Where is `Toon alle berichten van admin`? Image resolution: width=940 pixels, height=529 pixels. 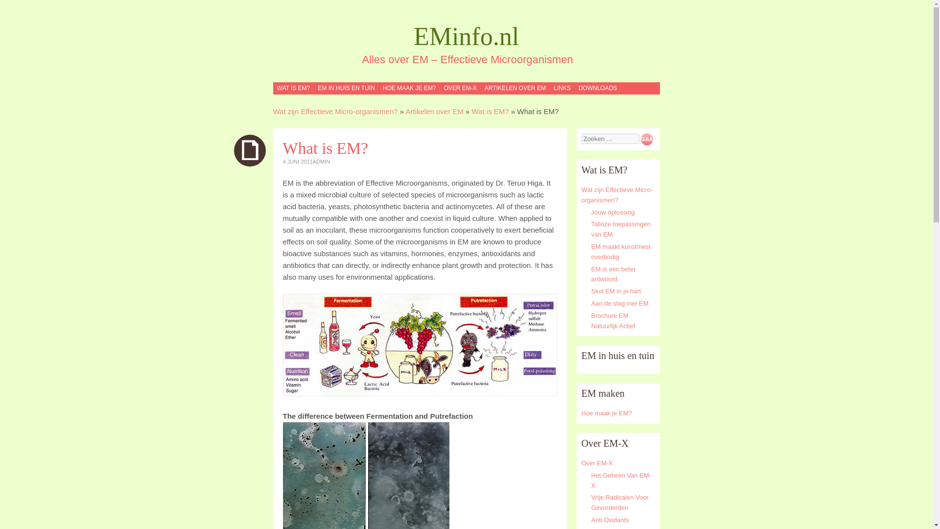 Toon alle berichten van admin is located at coordinates (321, 162).